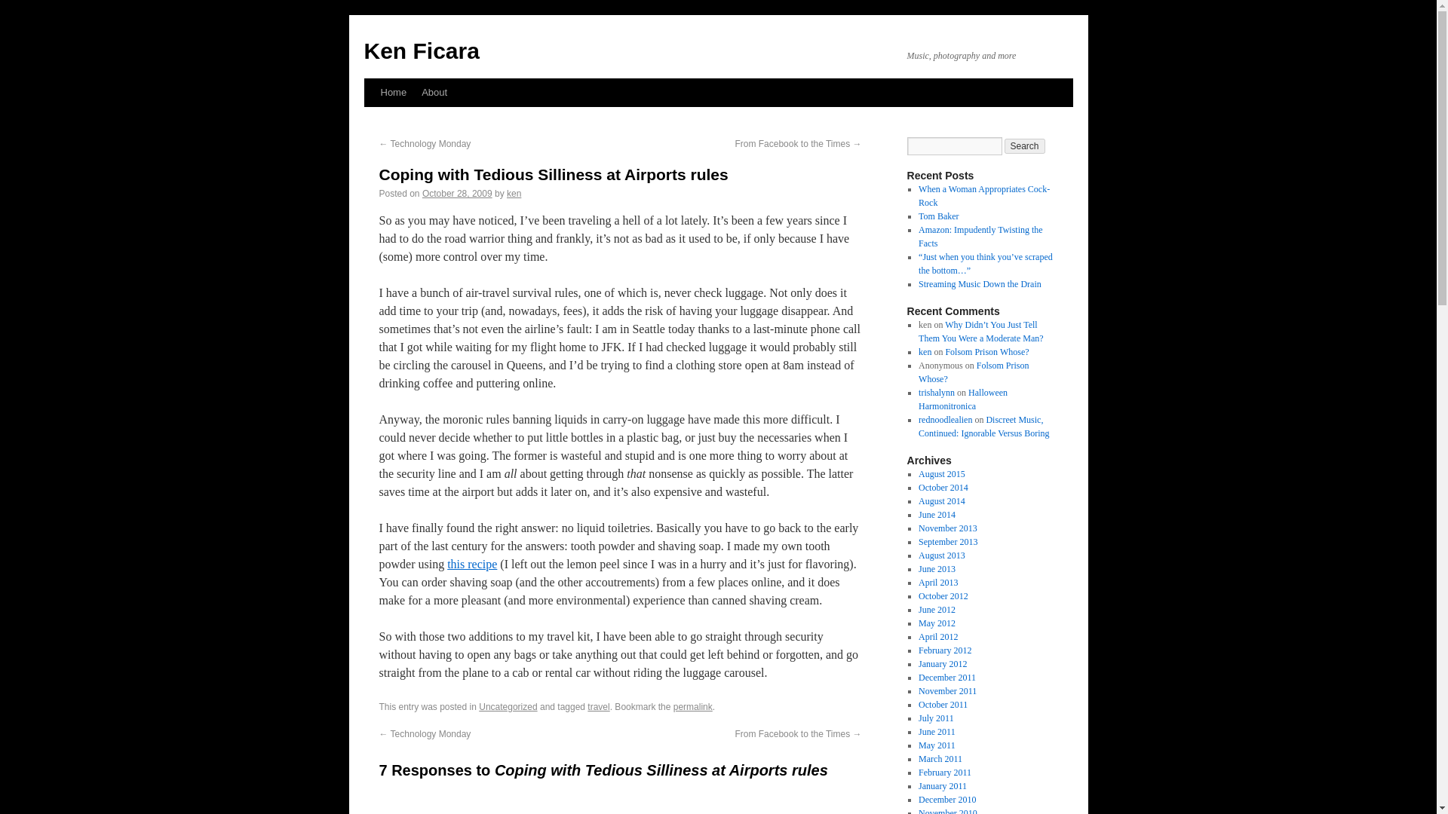 This screenshot has width=1448, height=814. Describe the element at coordinates (944, 419) in the screenshot. I see `rednoodlealien` at that location.